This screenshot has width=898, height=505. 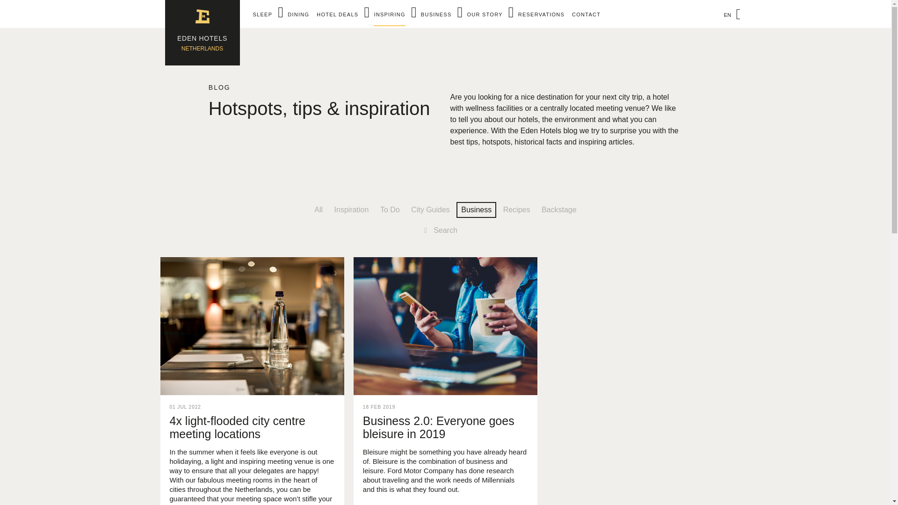 I want to click on BUSINESS, so click(x=202, y=33).